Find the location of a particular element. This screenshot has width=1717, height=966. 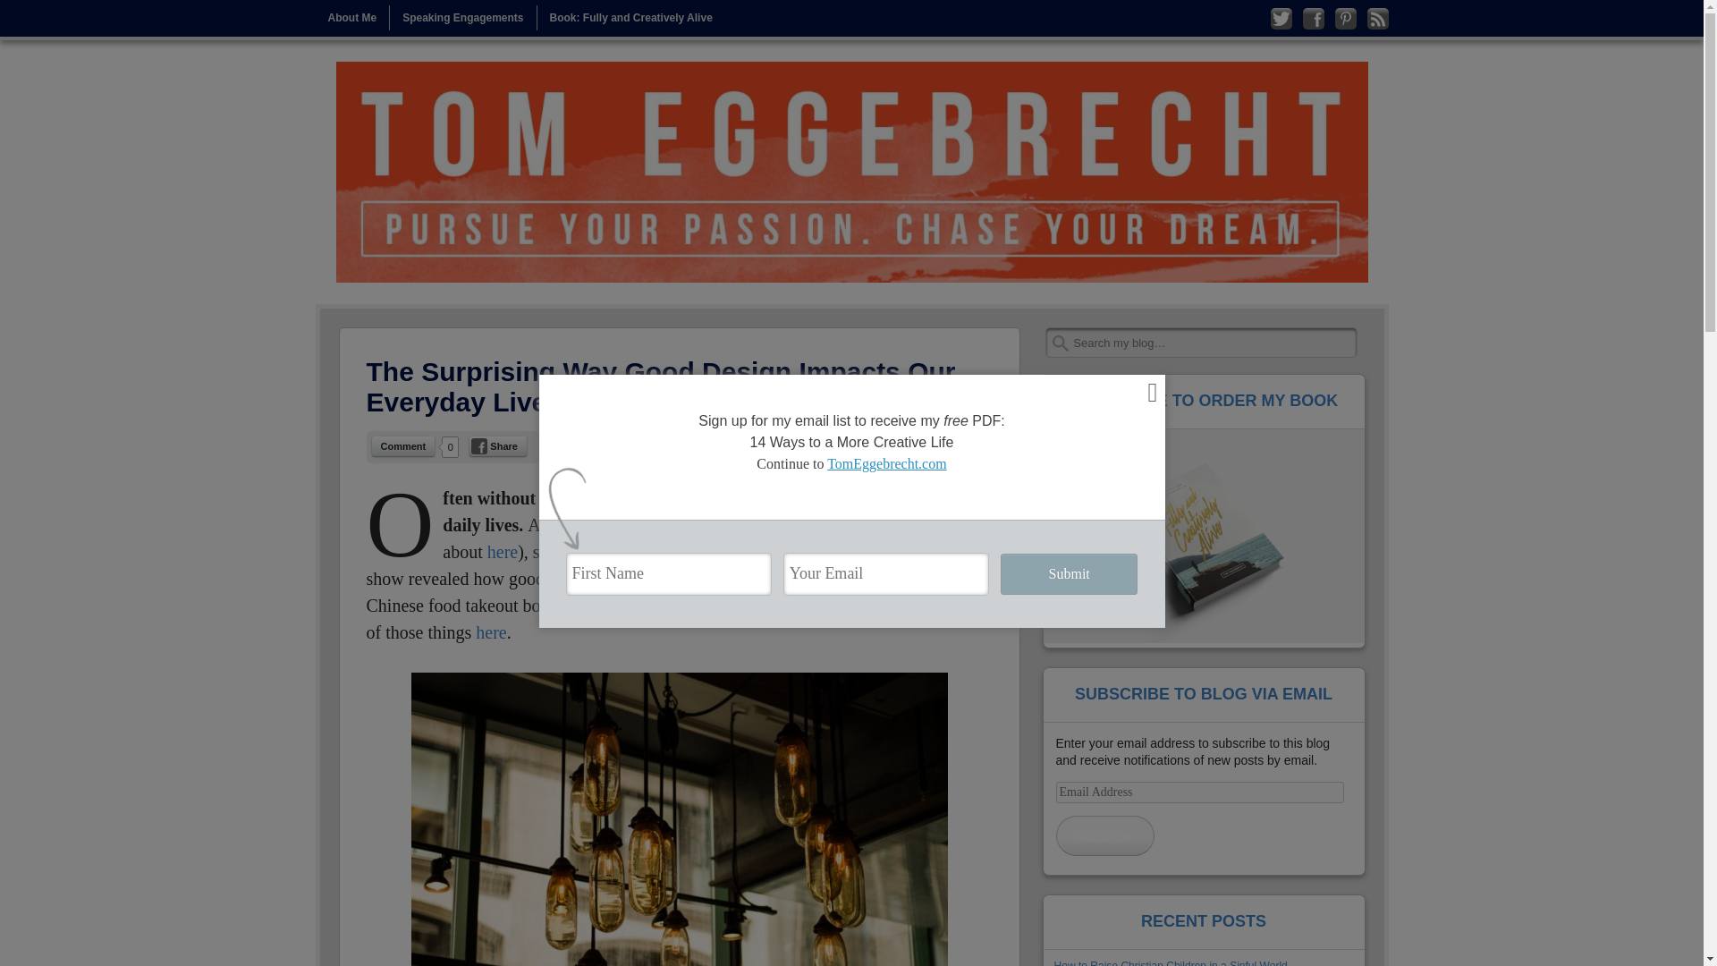

print is located at coordinates (969, 447).